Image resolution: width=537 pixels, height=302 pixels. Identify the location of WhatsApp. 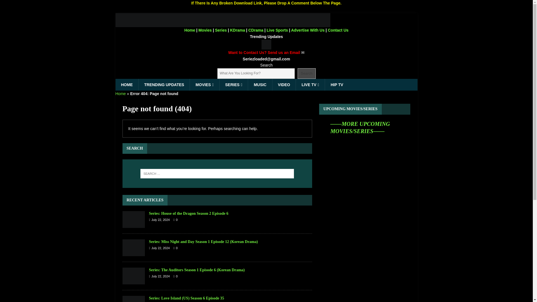
(266, 44).